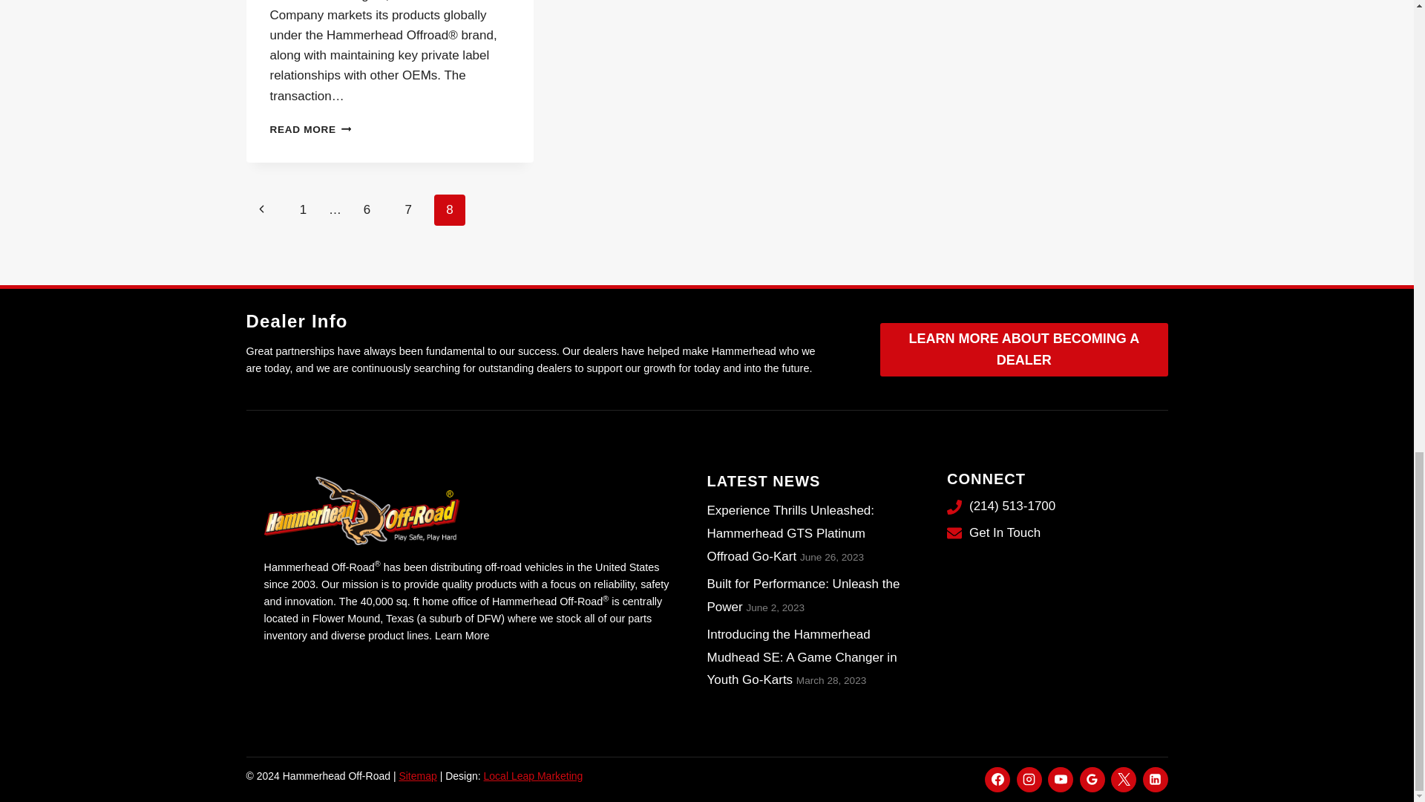 The image size is (1425, 802). Describe the element at coordinates (362, 512) in the screenshot. I see `Hammerhead Off-Road` at that location.